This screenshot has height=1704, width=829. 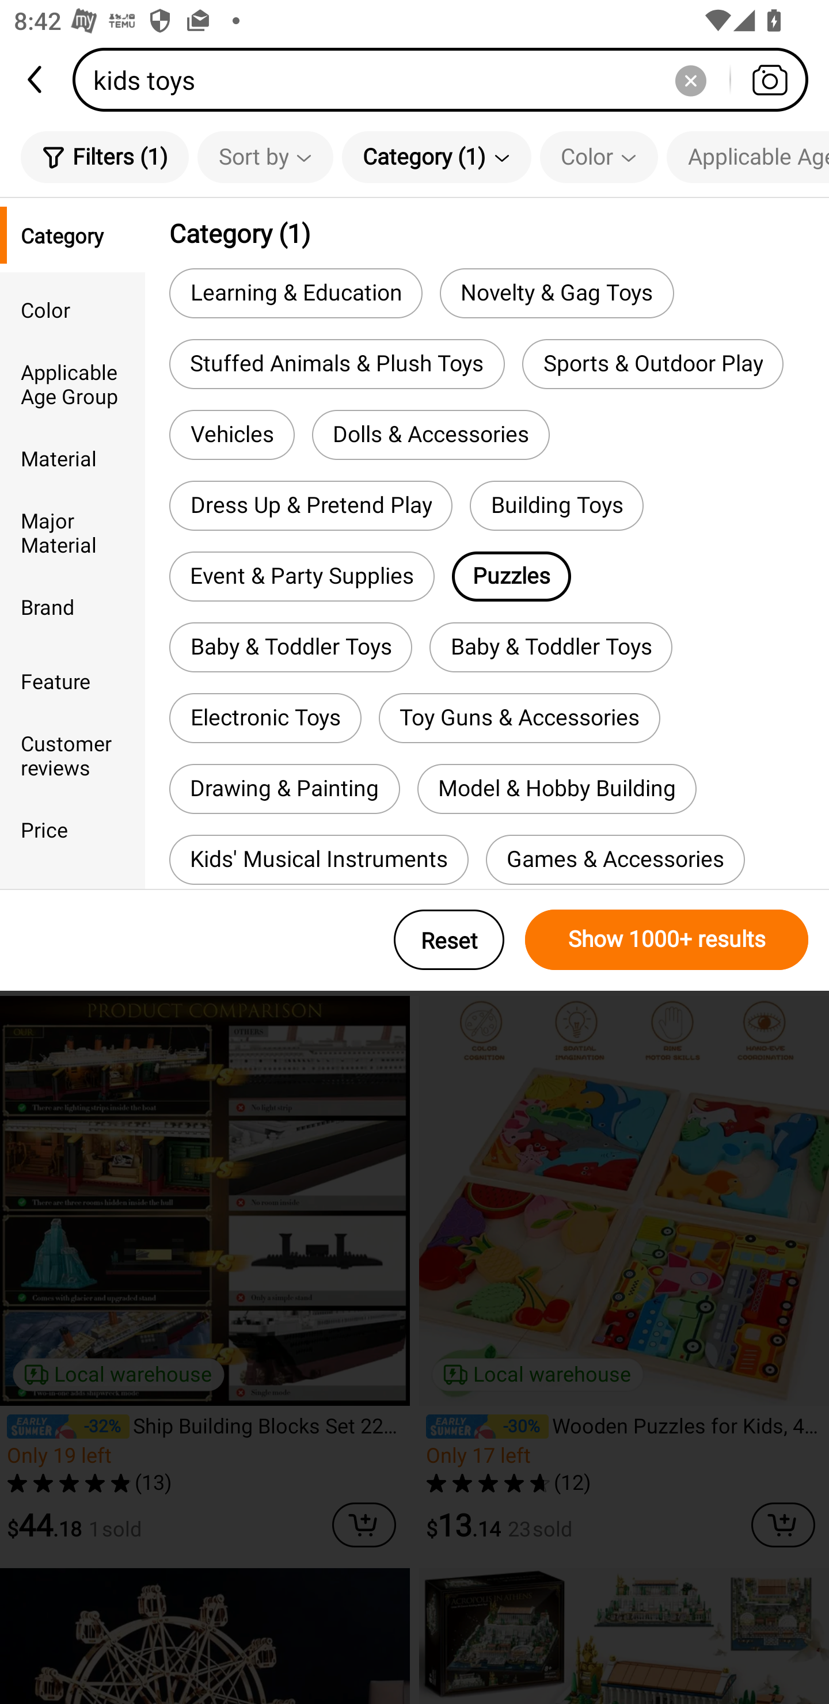 What do you see at coordinates (318, 859) in the screenshot?
I see `Kids' Musical Instruments` at bounding box center [318, 859].